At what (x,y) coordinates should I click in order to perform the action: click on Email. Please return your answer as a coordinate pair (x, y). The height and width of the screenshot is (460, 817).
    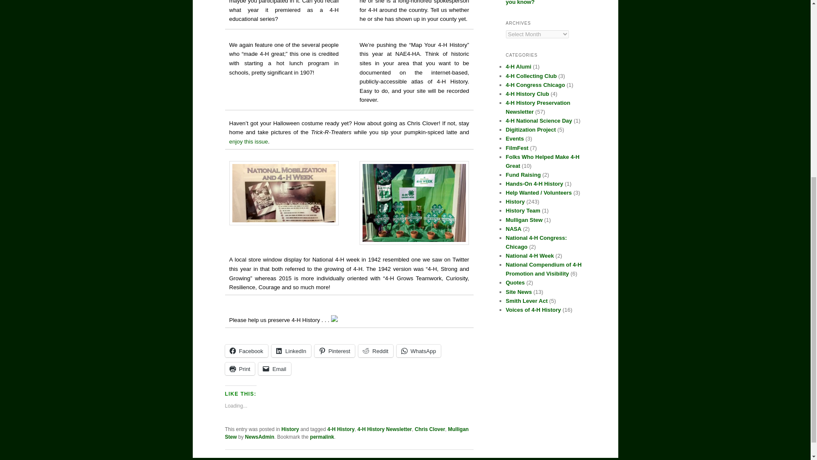
    Looking at the image, I should click on (274, 369).